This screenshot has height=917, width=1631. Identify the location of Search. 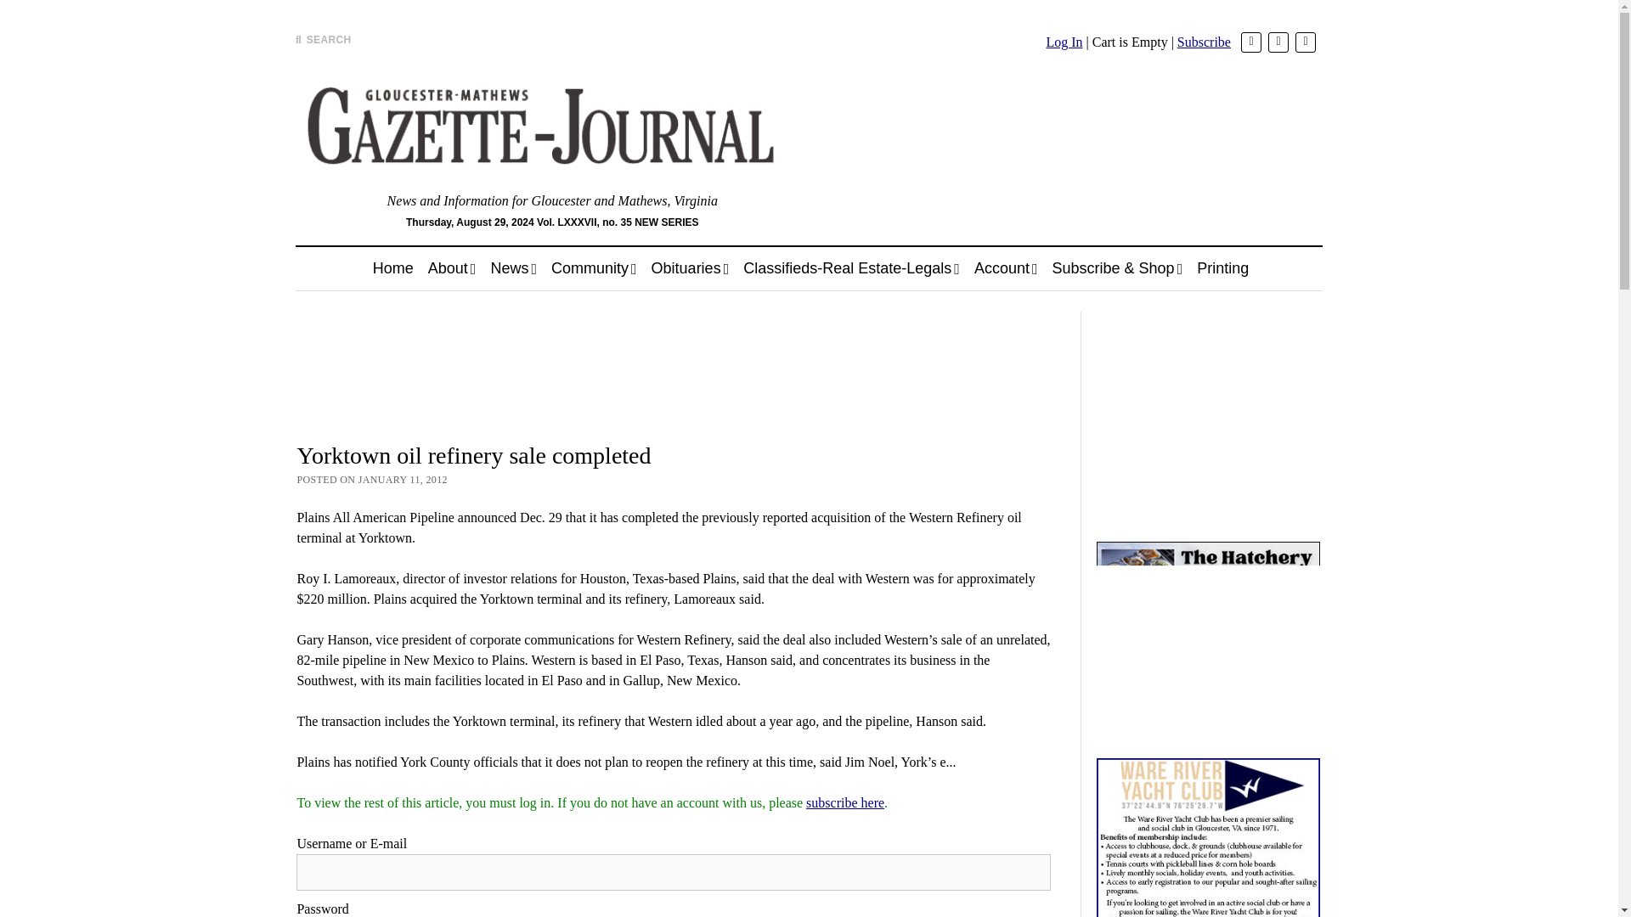
(1060, 144).